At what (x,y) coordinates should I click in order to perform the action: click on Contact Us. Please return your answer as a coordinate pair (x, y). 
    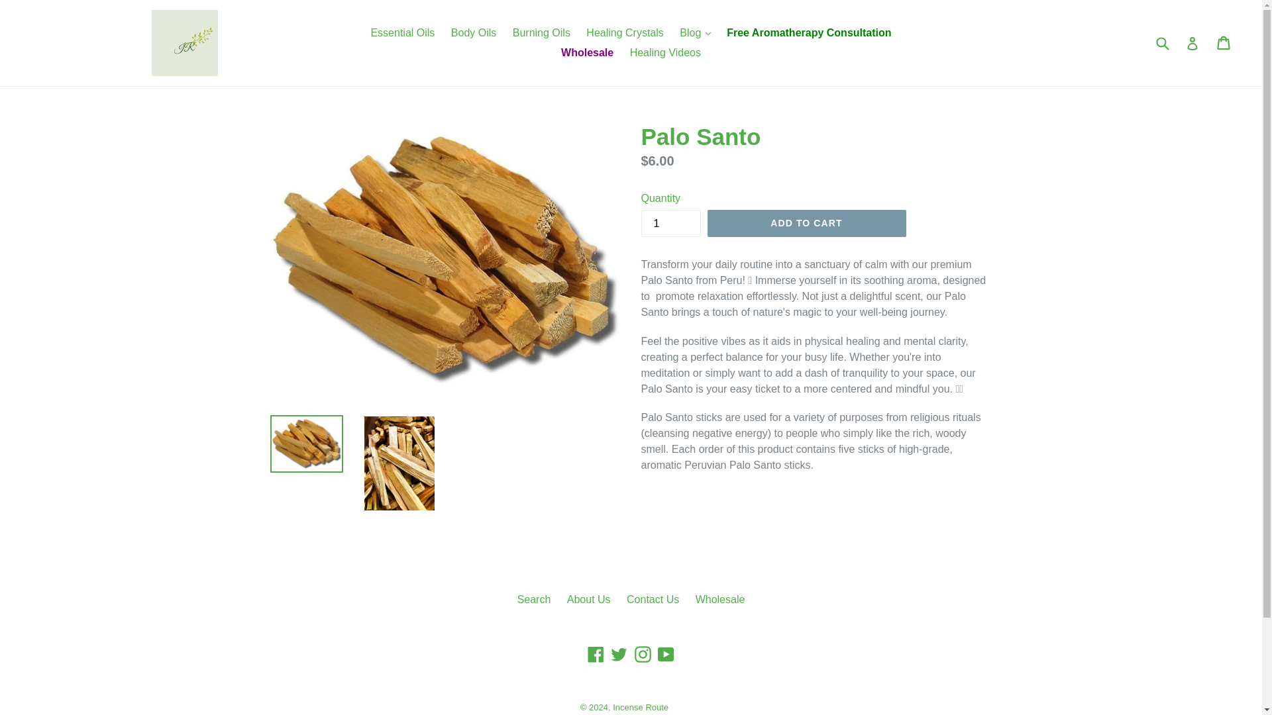
    Looking at the image, I should click on (653, 599).